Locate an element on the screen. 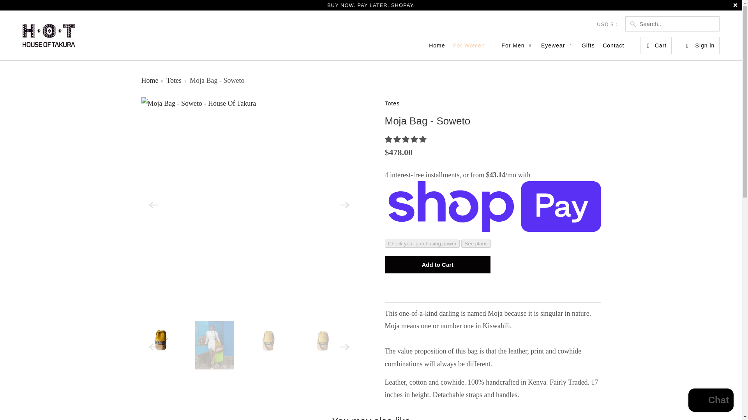  House Of Takura is located at coordinates (150, 80).